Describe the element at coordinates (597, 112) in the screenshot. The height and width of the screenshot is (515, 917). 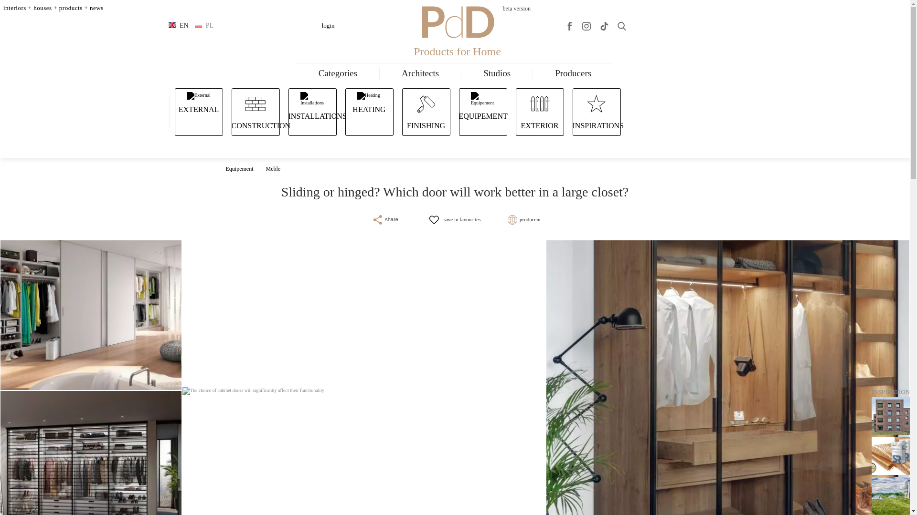
I see `INSPIRATIONS` at that location.